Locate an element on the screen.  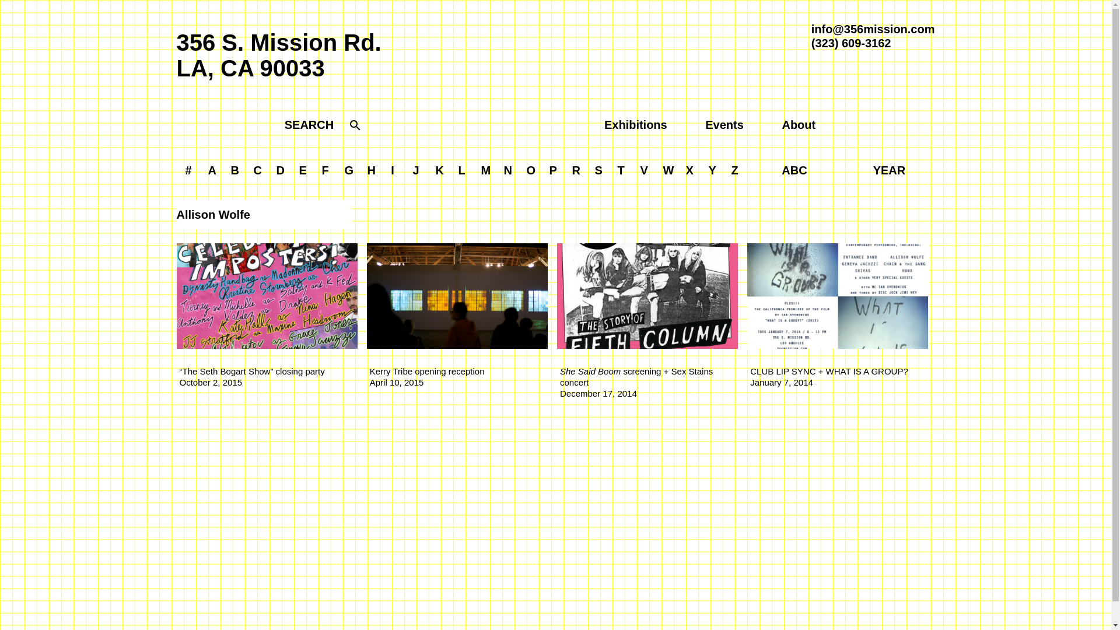
R is located at coordinates (576, 170).